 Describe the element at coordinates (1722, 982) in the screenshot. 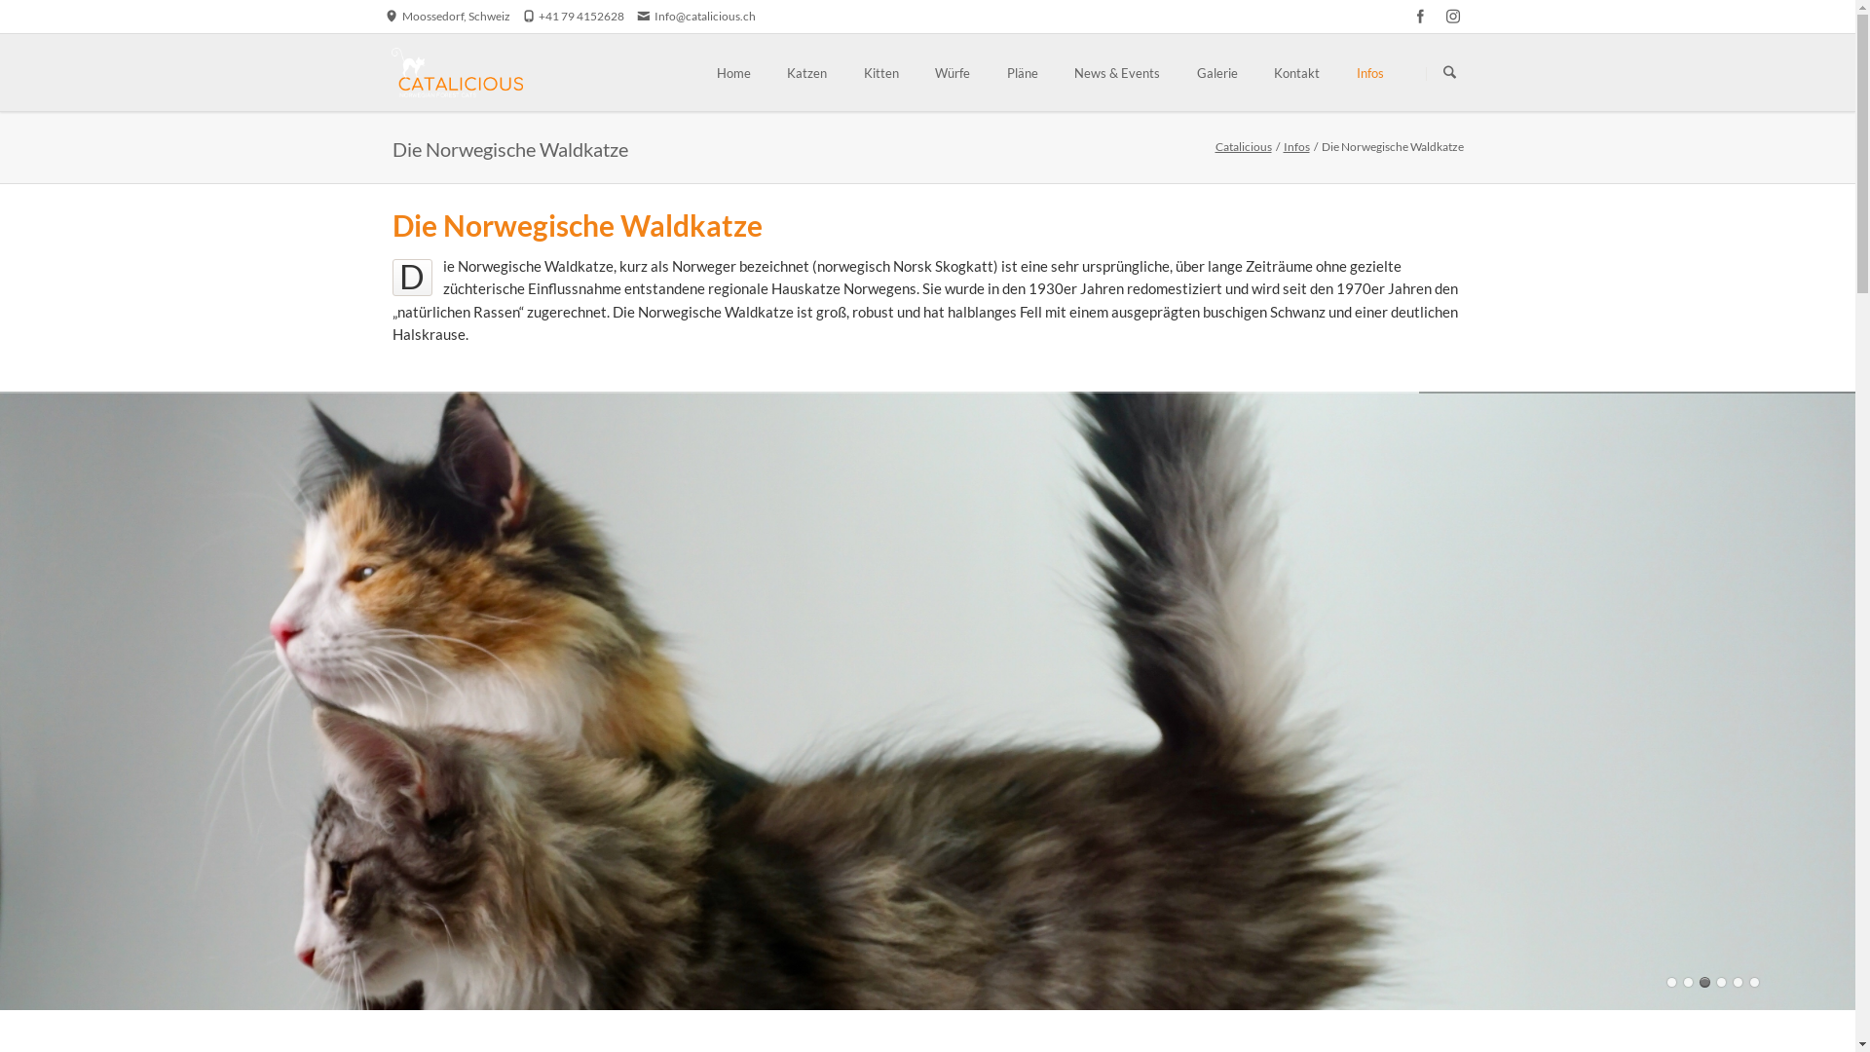

I see `4` at that location.